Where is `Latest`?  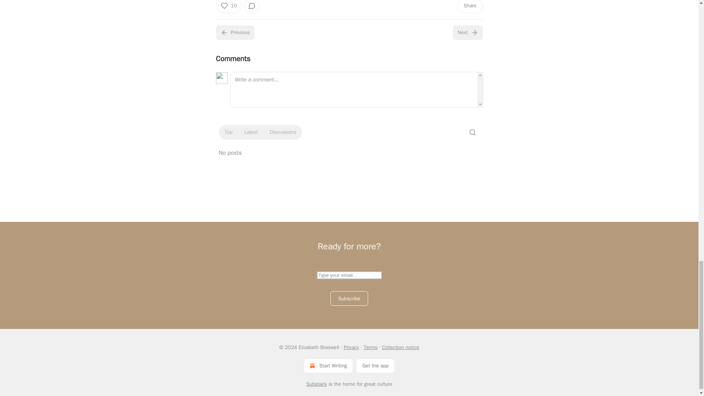
Latest is located at coordinates (251, 132).